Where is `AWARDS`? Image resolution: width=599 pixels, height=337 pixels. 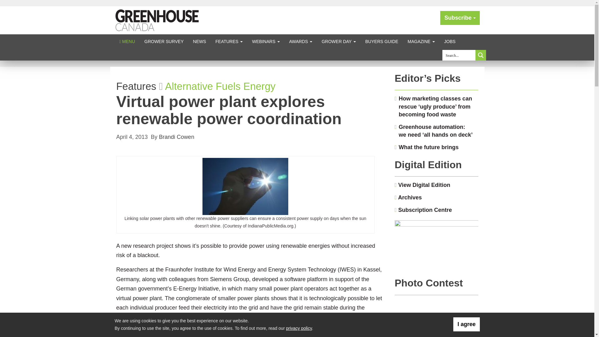
AWARDS is located at coordinates (301, 41).